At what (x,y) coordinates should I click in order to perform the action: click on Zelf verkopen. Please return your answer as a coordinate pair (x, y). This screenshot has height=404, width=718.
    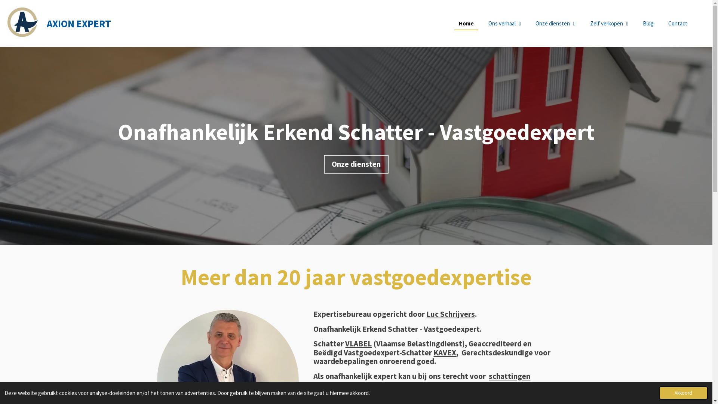
    Looking at the image, I should click on (609, 23).